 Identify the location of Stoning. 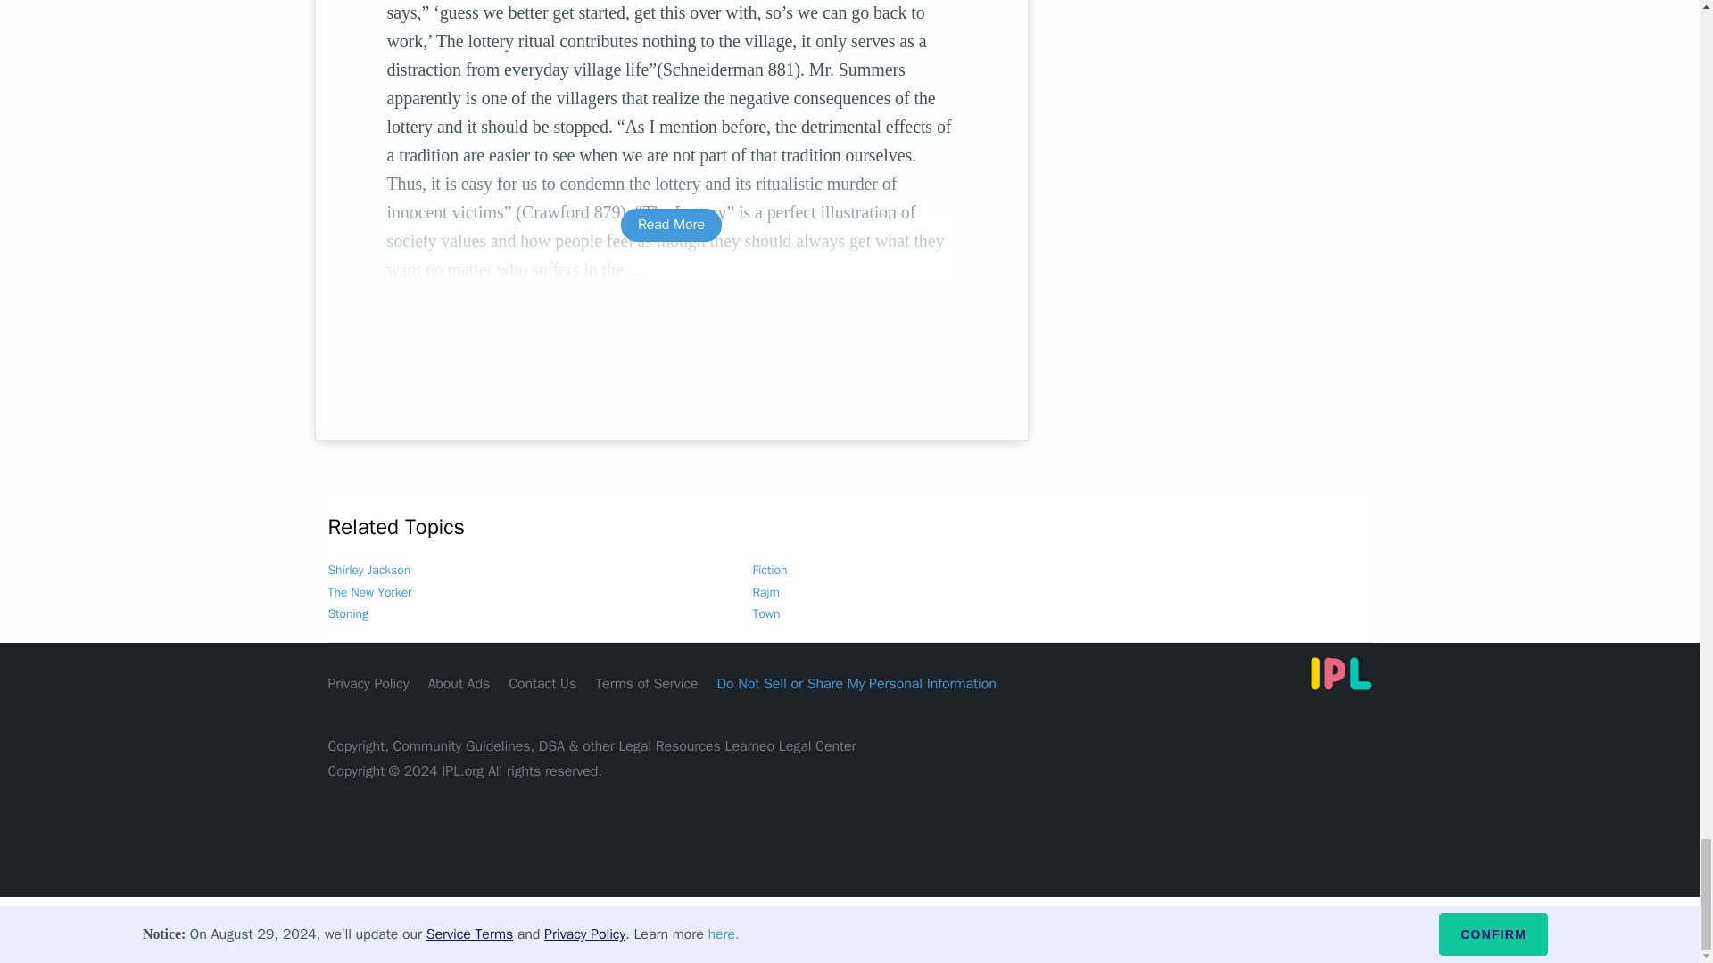
(348, 613).